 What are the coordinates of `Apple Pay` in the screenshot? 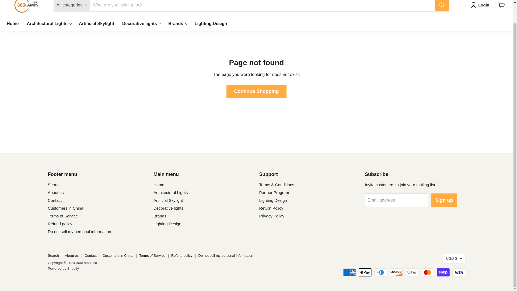 It's located at (365, 272).